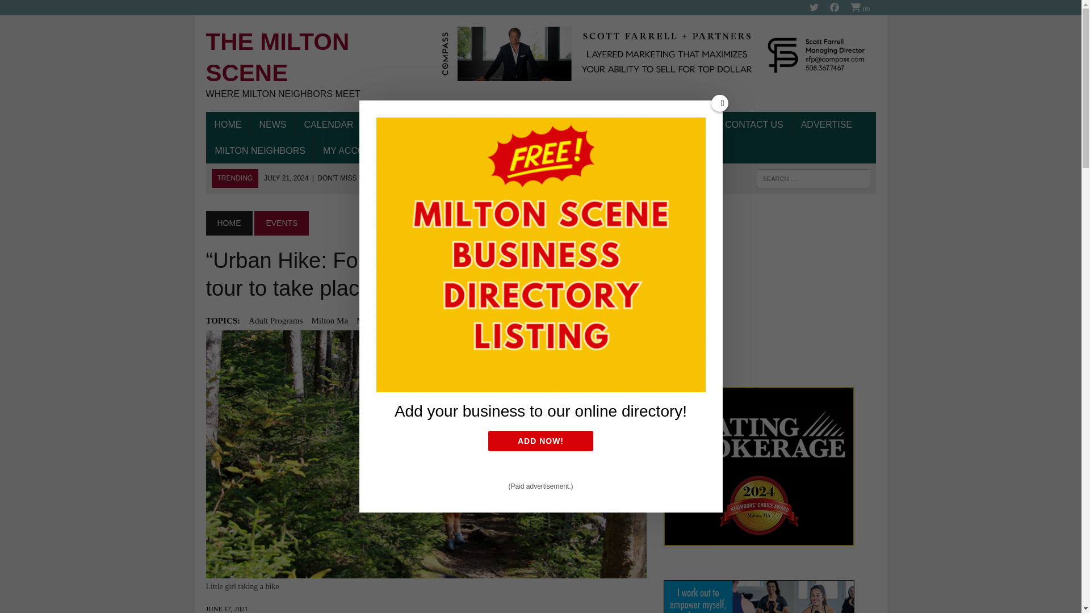  I want to click on The Milton Scene, so click(227, 125).